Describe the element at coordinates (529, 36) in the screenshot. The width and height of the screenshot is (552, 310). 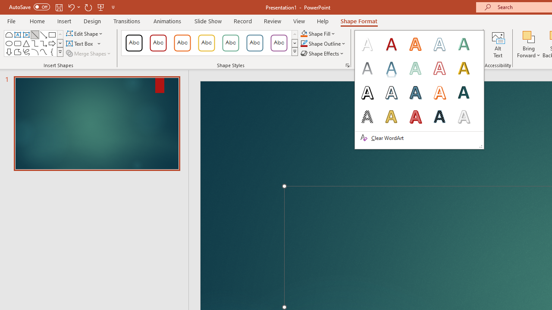
I see `Bring Forward` at that location.